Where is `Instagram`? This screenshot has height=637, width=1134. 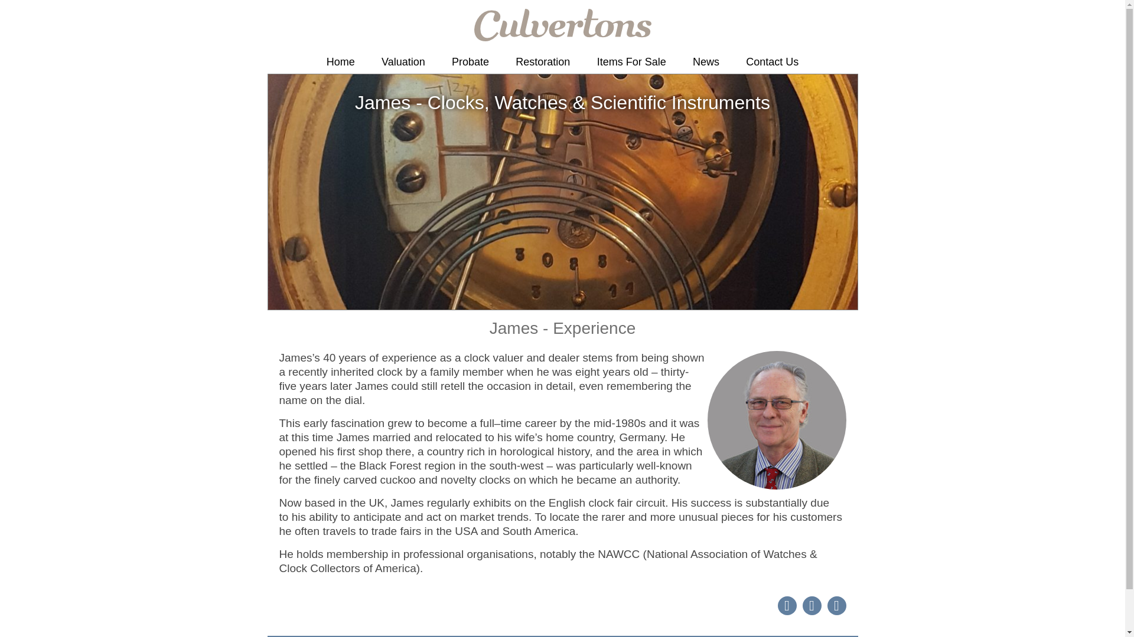 Instagram is located at coordinates (836, 605).